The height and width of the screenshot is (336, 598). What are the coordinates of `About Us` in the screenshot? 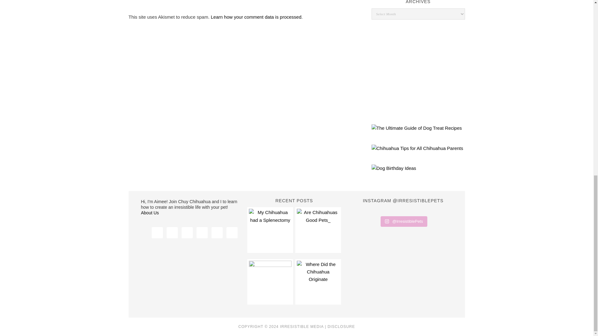 It's located at (149, 213).